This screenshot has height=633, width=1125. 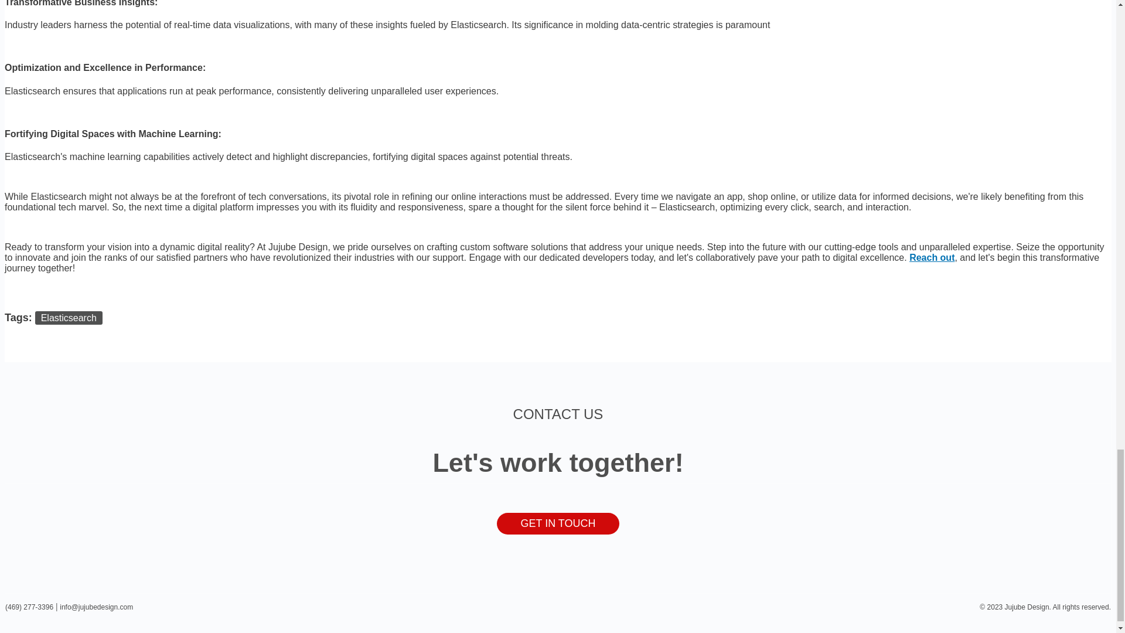 What do you see at coordinates (68, 318) in the screenshot?
I see `Elasticsearch` at bounding box center [68, 318].